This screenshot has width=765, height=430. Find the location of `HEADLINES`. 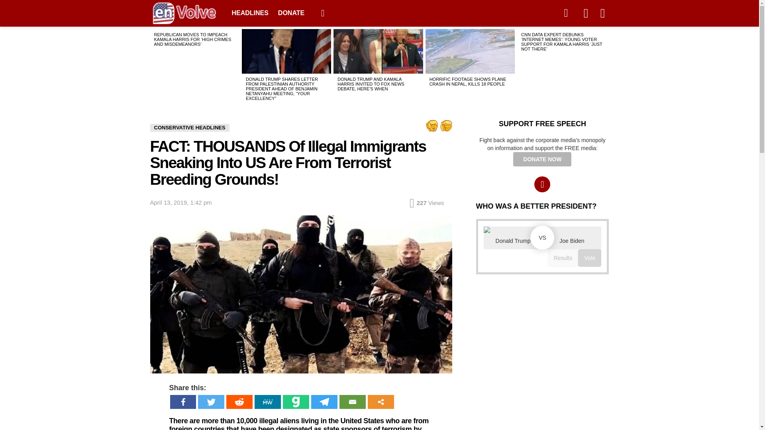

HEADLINES is located at coordinates (250, 13).